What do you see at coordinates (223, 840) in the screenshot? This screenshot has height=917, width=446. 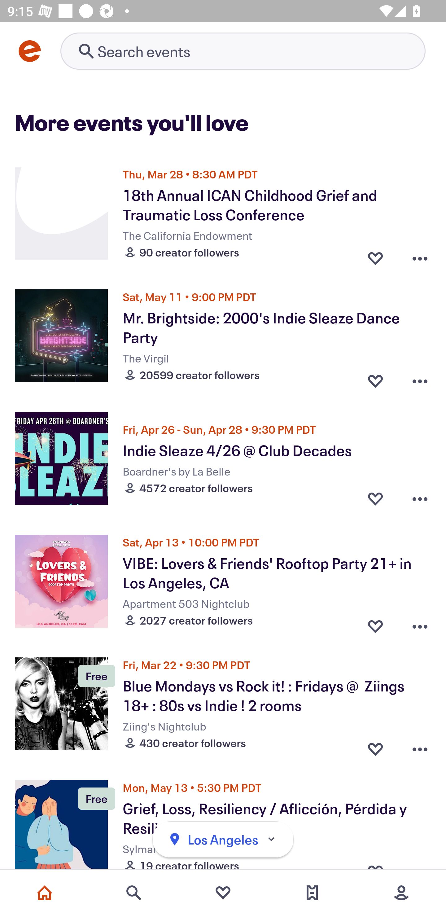 I see `Los Angeles` at bounding box center [223, 840].